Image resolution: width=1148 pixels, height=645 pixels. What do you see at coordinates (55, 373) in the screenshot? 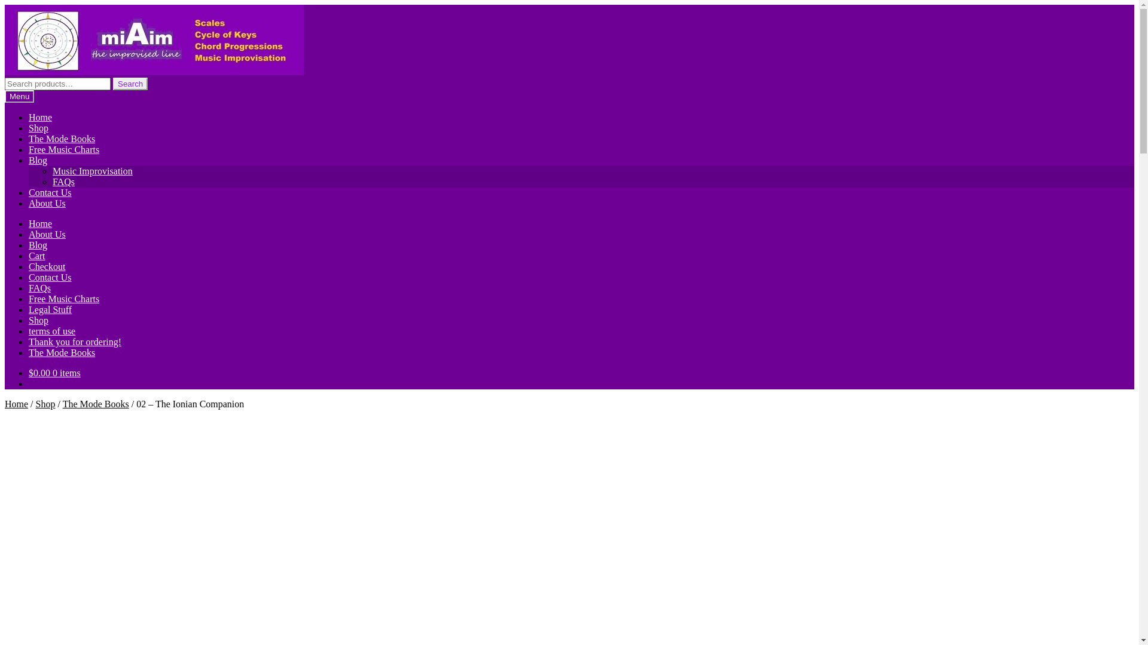
I see `$0.00 0 items` at bounding box center [55, 373].